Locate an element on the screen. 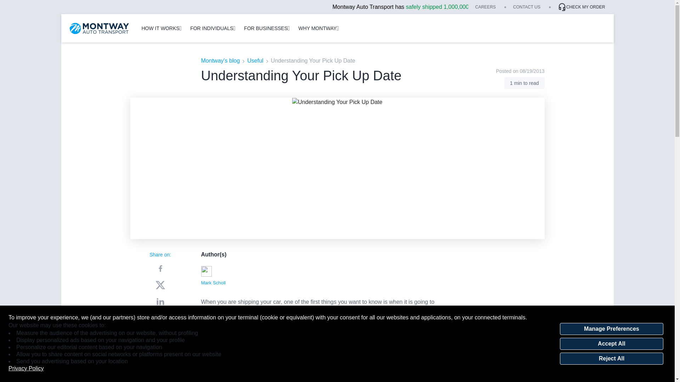 This screenshot has height=382, width=680. Privacy Policy is located at coordinates (26, 369).